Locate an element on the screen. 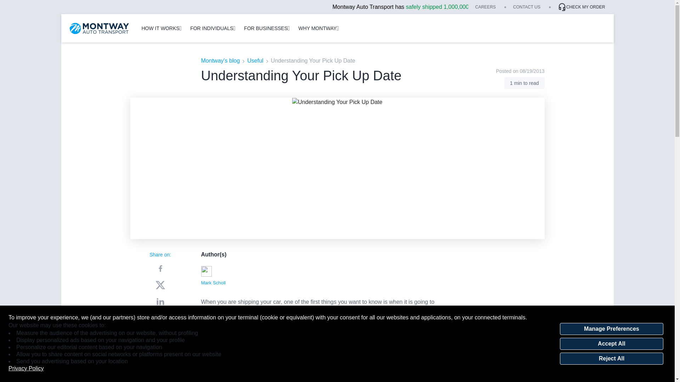 This screenshot has height=382, width=680. Privacy Policy is located at coordinates (26, 369).